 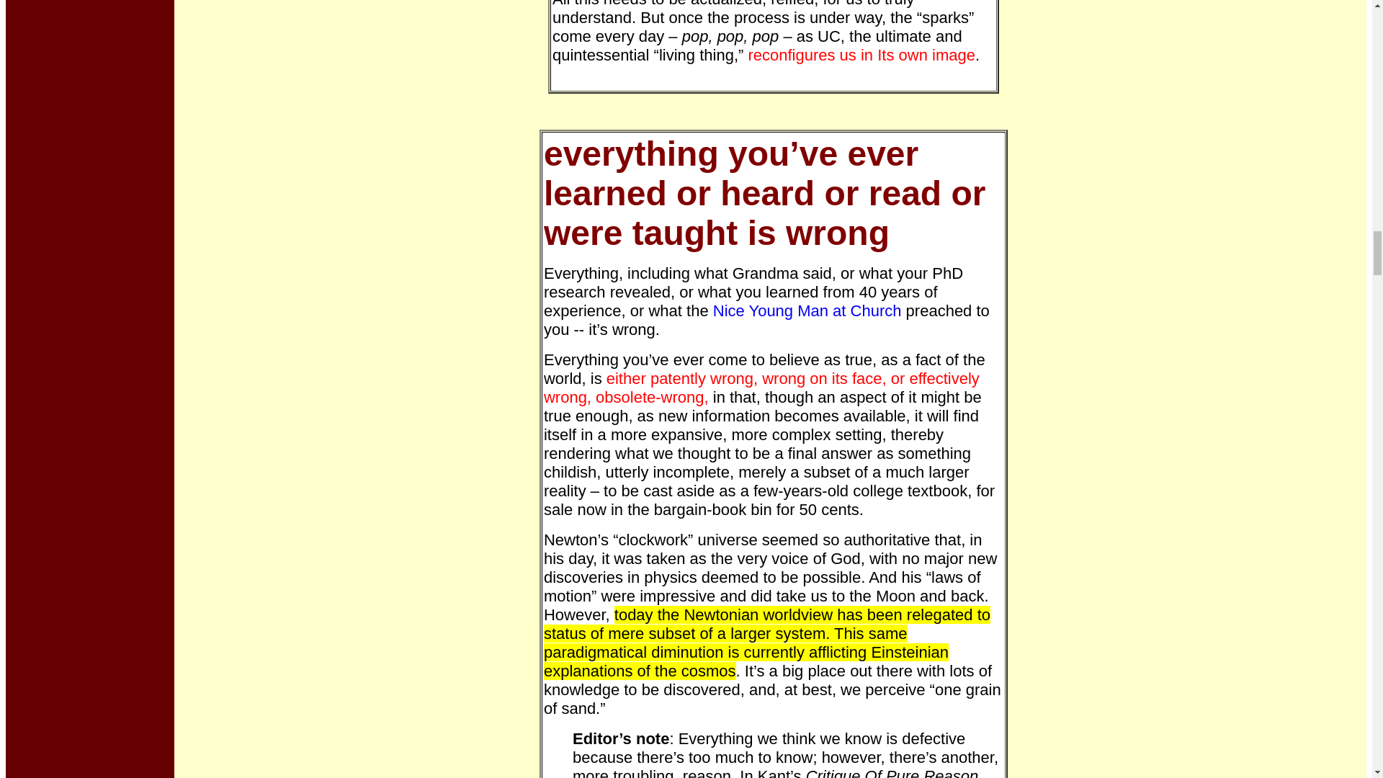 What do you see at coordinates (807, 310) in the screenshot?
I see `Nice Young Man at Church` at bounding box center [807, 310].